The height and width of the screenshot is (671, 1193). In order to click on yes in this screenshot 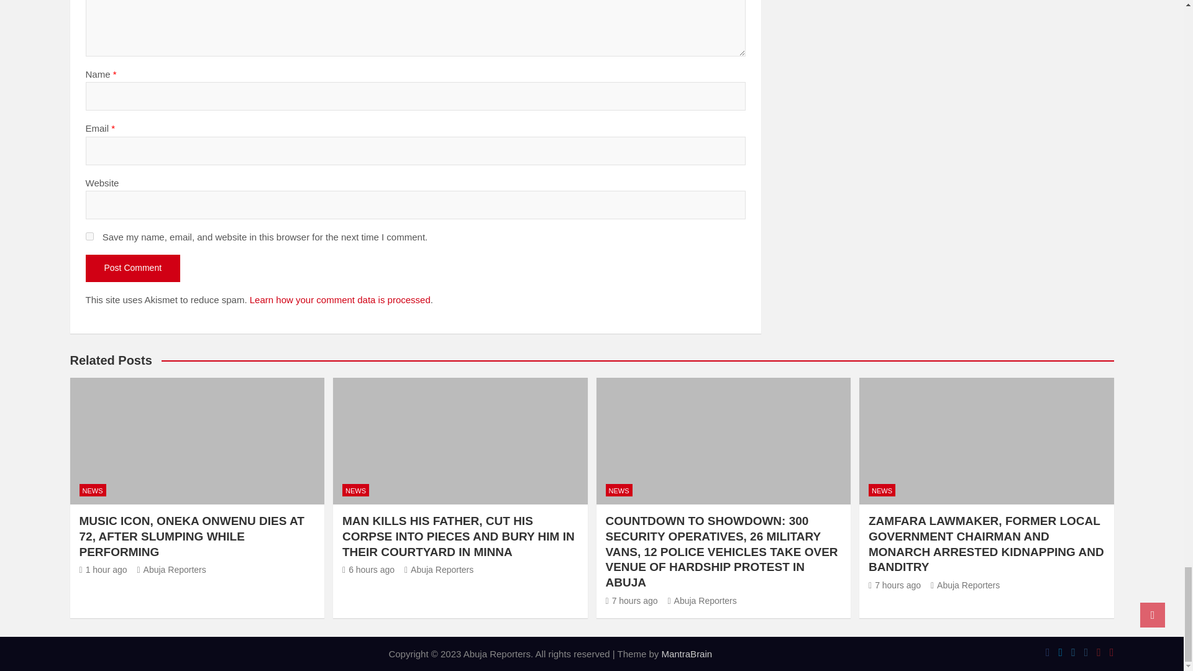, I will do `click(89, 236)`.